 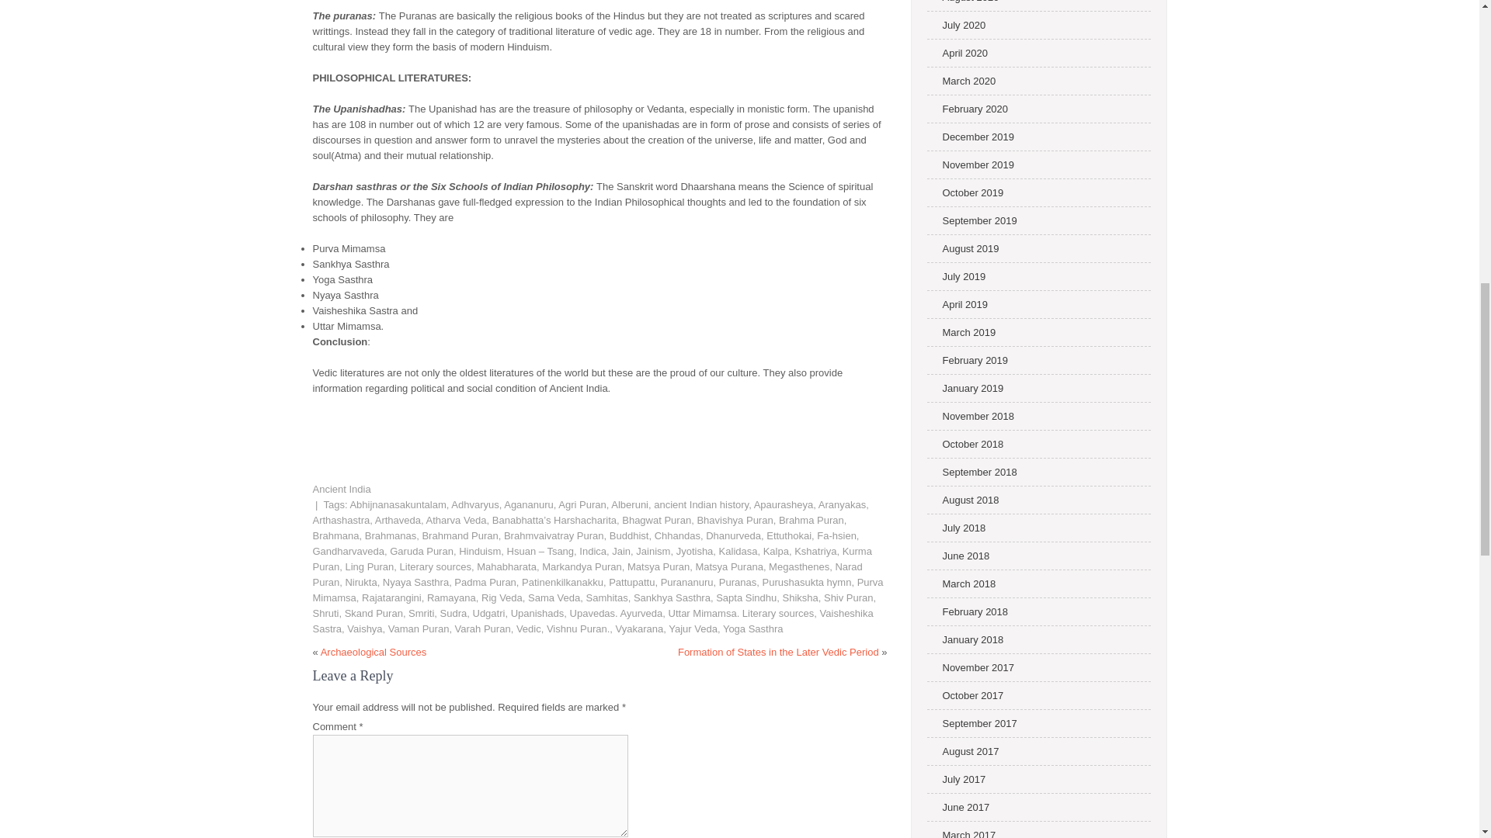 I want to click on Brahmand Puran, so click(x=460, y=535).